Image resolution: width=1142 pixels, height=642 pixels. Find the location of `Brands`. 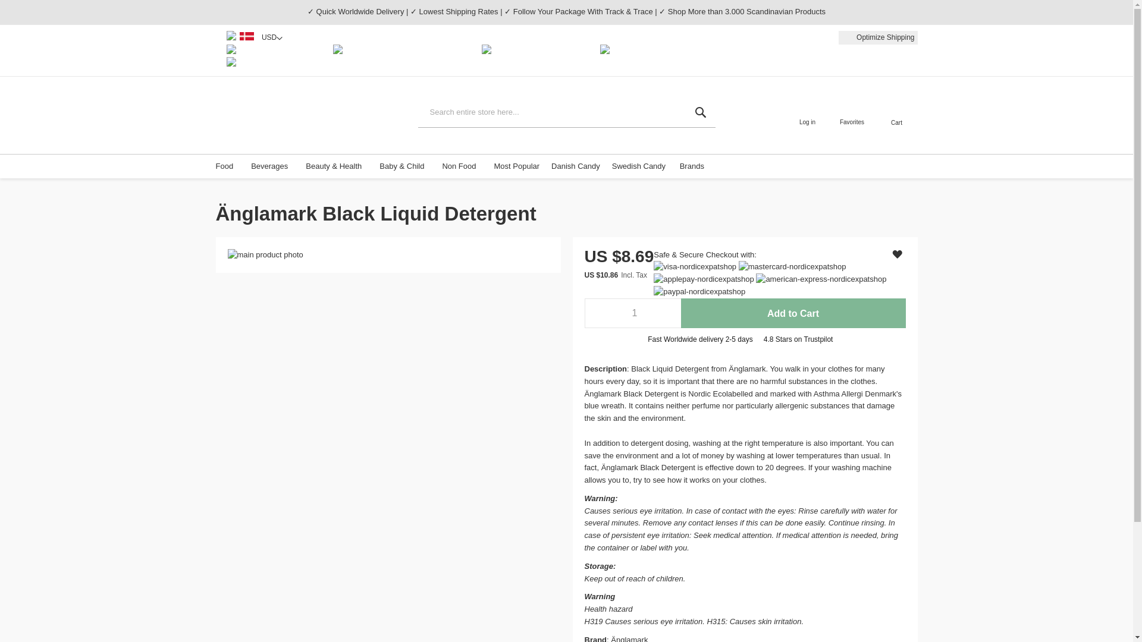

Brands is located at coordinates (695, 166).